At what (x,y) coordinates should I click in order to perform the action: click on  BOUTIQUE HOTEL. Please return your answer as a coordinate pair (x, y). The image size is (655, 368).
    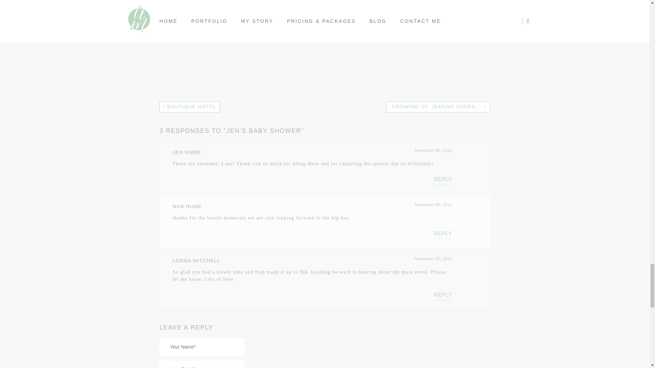
    Looking at the image, I should click on (189, 107).